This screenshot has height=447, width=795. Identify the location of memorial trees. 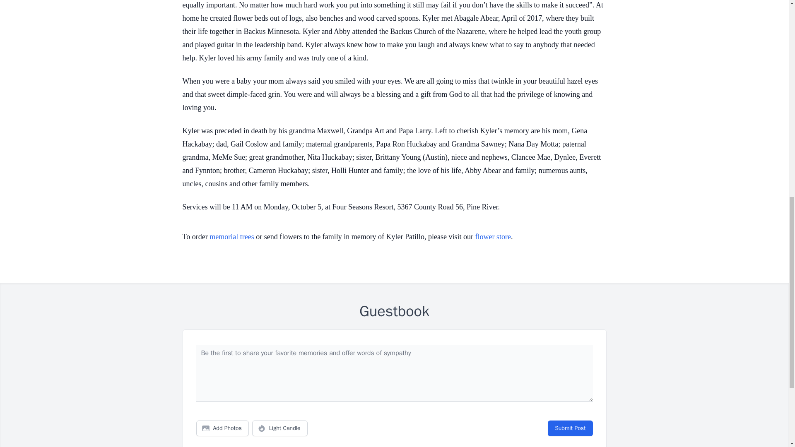
(231, 237).